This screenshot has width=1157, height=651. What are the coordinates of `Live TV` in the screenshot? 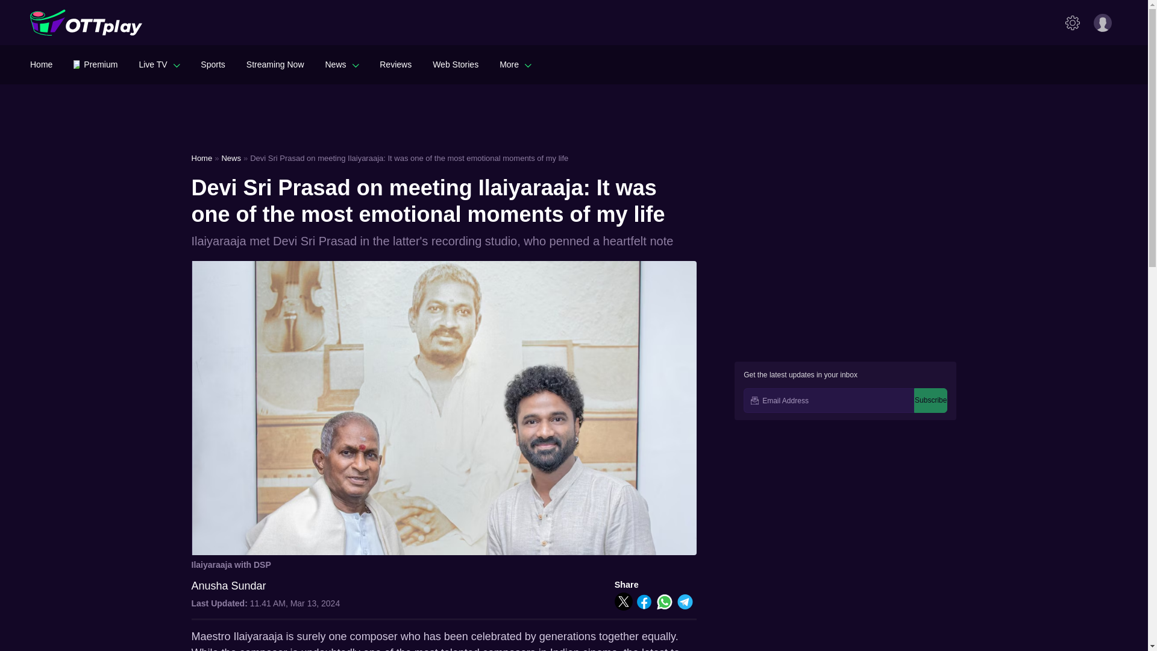 It's located at (159, 64).